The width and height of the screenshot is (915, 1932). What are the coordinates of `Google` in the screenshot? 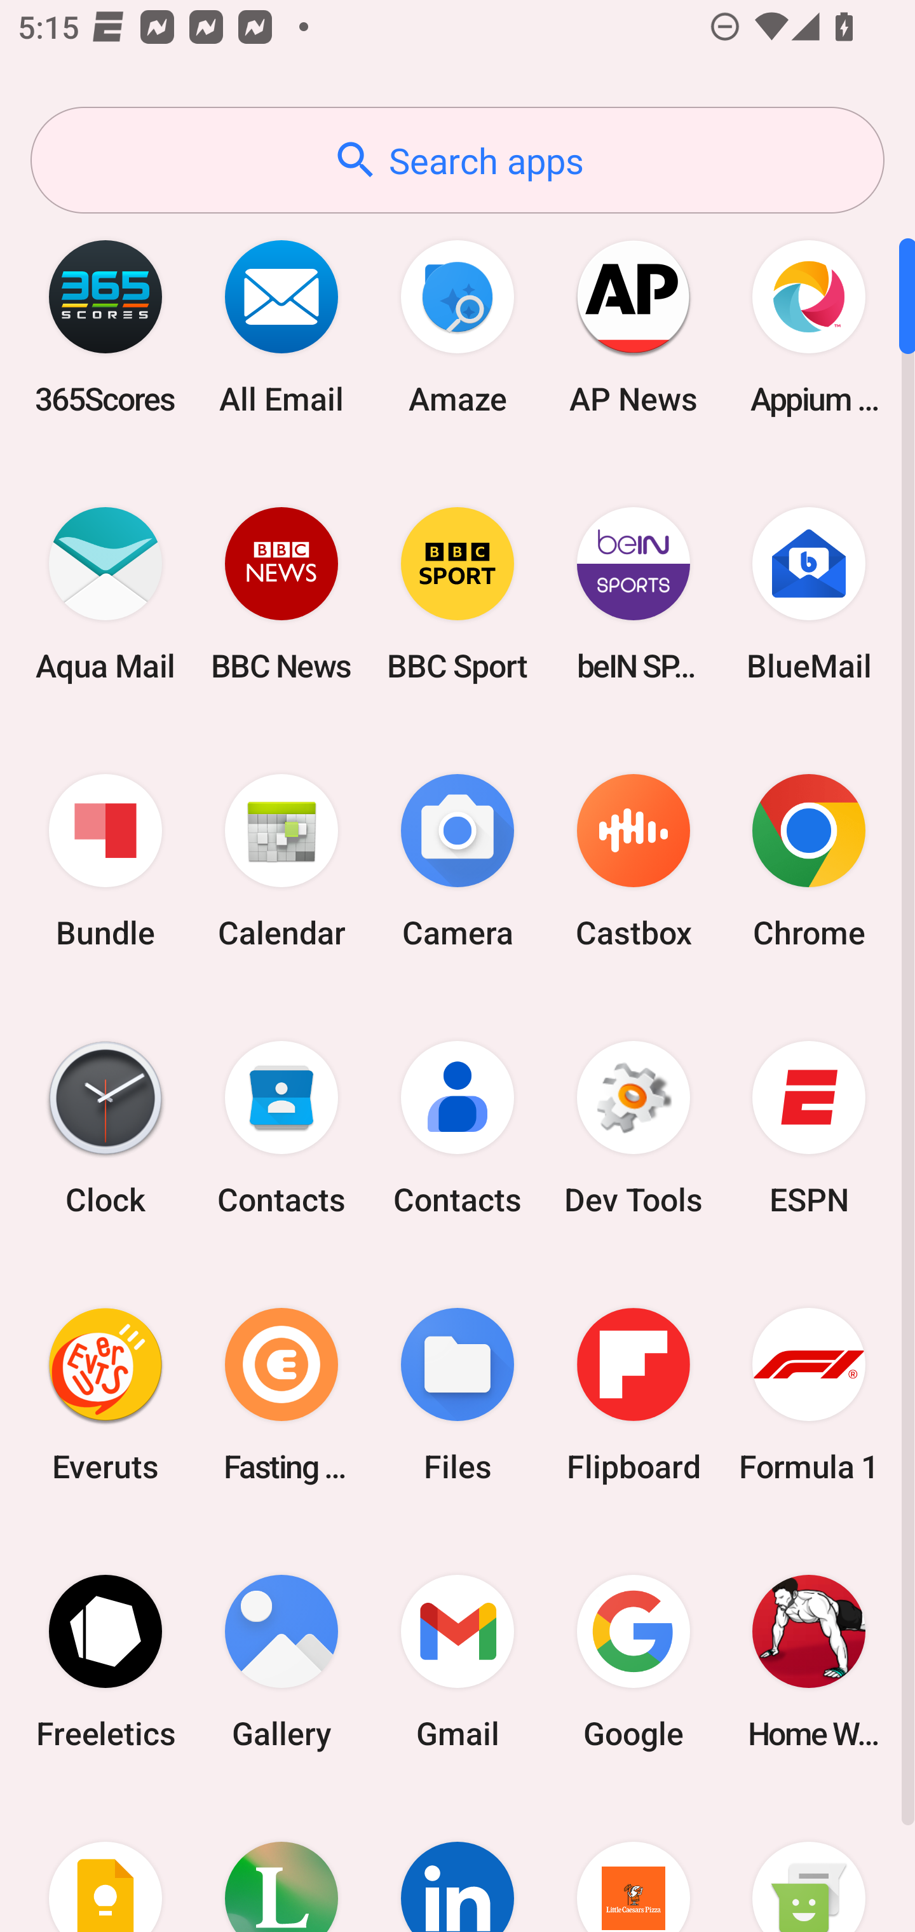 It's located at (633, 1661).